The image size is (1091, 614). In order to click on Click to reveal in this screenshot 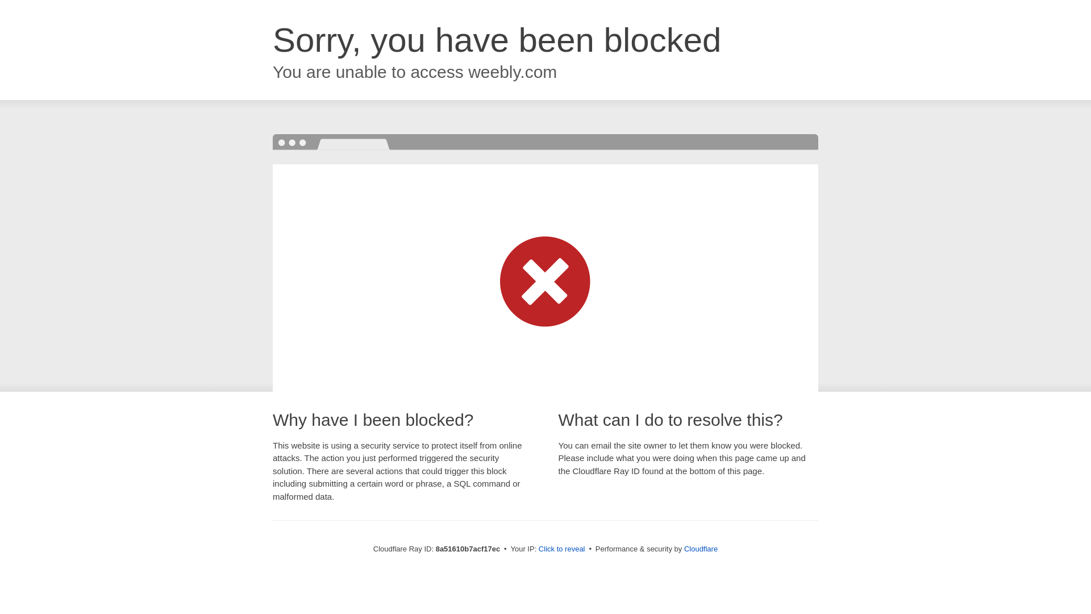, I will do `click(561, 549)`.